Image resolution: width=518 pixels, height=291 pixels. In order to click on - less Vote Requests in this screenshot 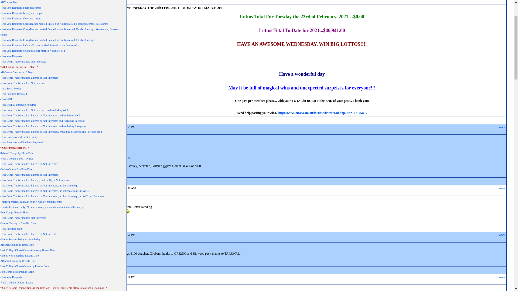, I will do `click(11, 113)`.